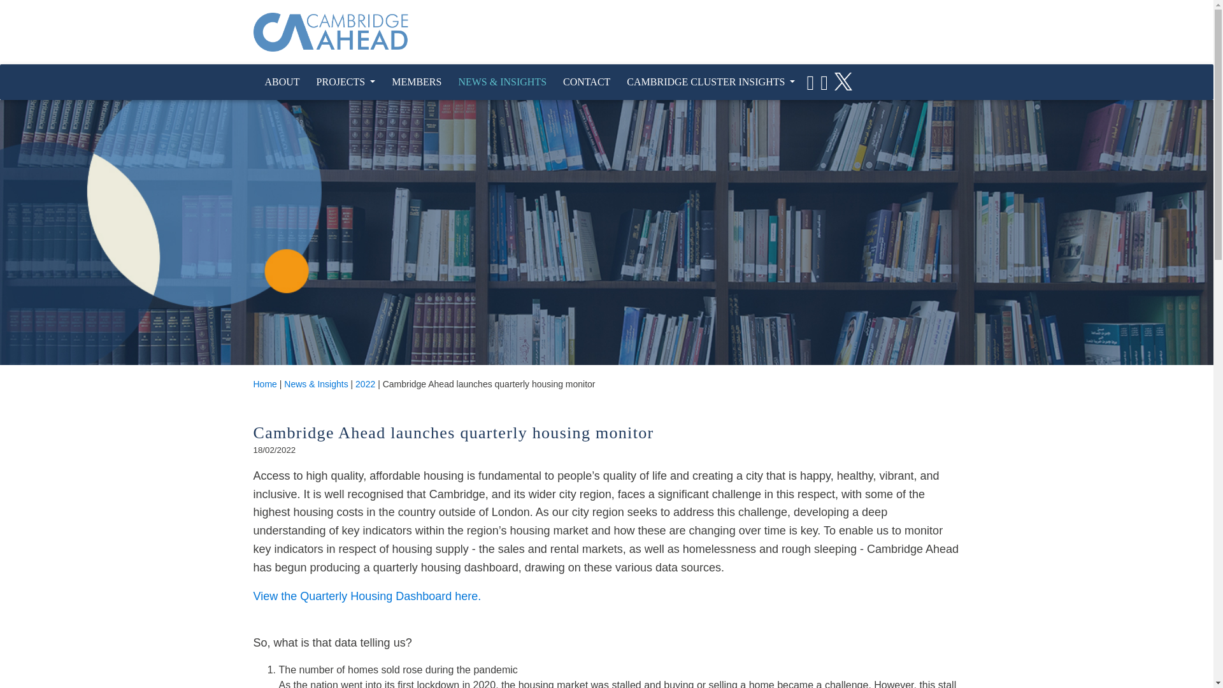  What do you see at coordinates (710, 82) in the screenshot?
I see `CAMBRIDGE CLUSTER INSIGHTS` at bounding box center [710, 82].